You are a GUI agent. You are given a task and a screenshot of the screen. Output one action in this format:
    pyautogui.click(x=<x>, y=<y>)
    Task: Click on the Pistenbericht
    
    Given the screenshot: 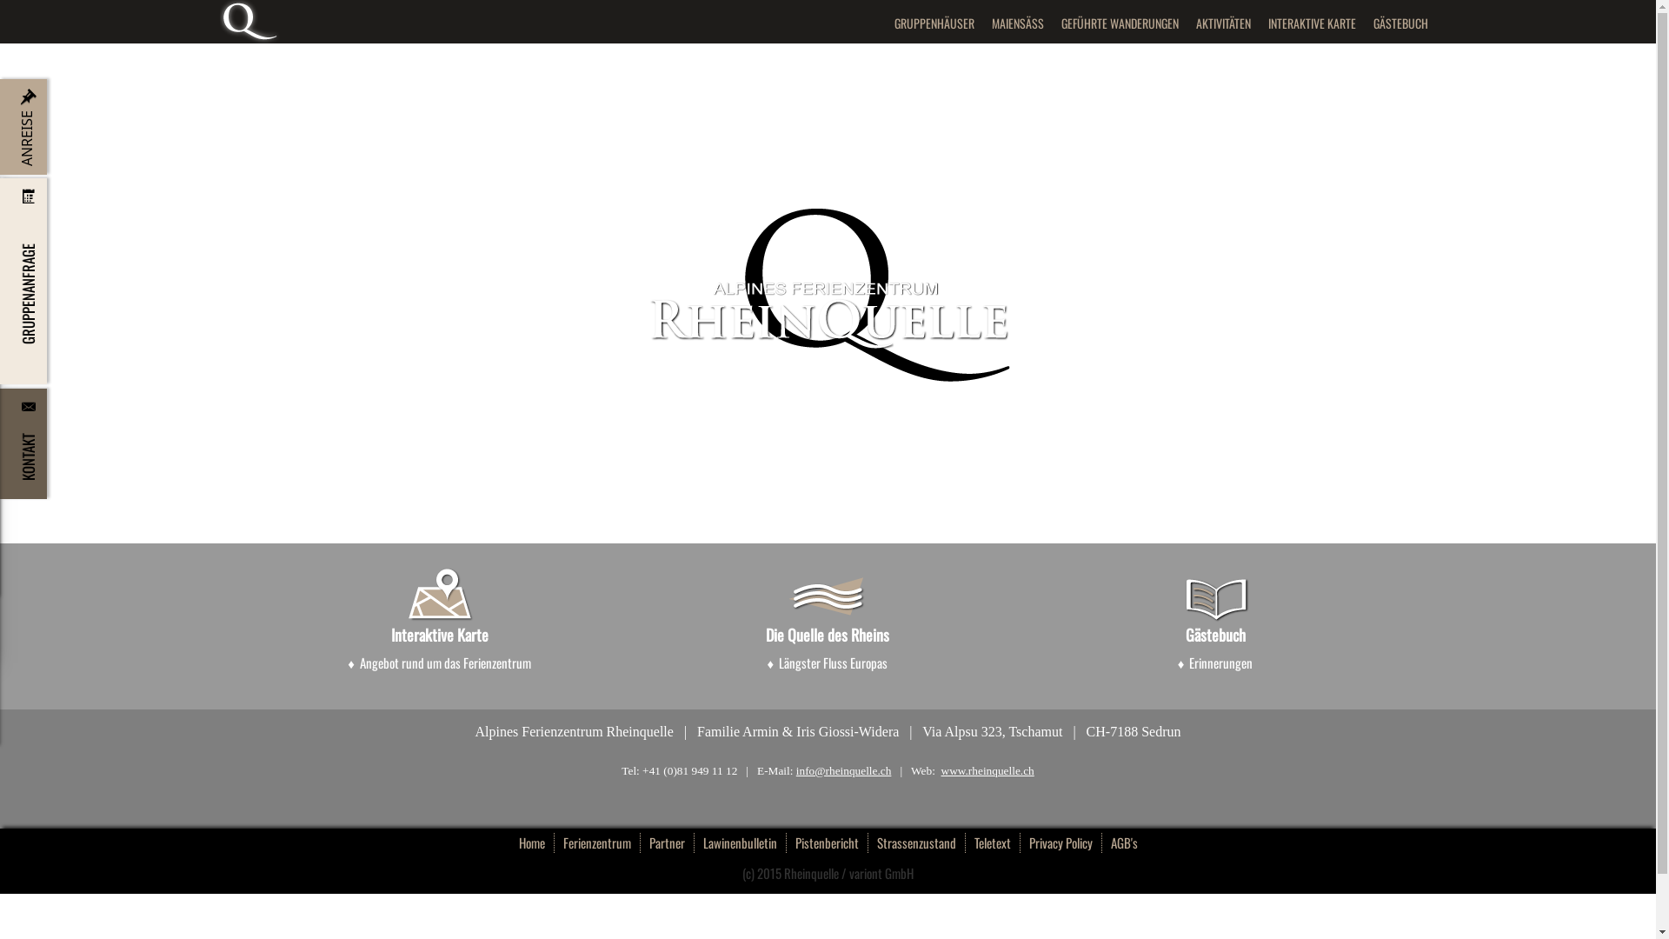 What is the action you would take?
    pyautogui.click(x=827, y=843)
    